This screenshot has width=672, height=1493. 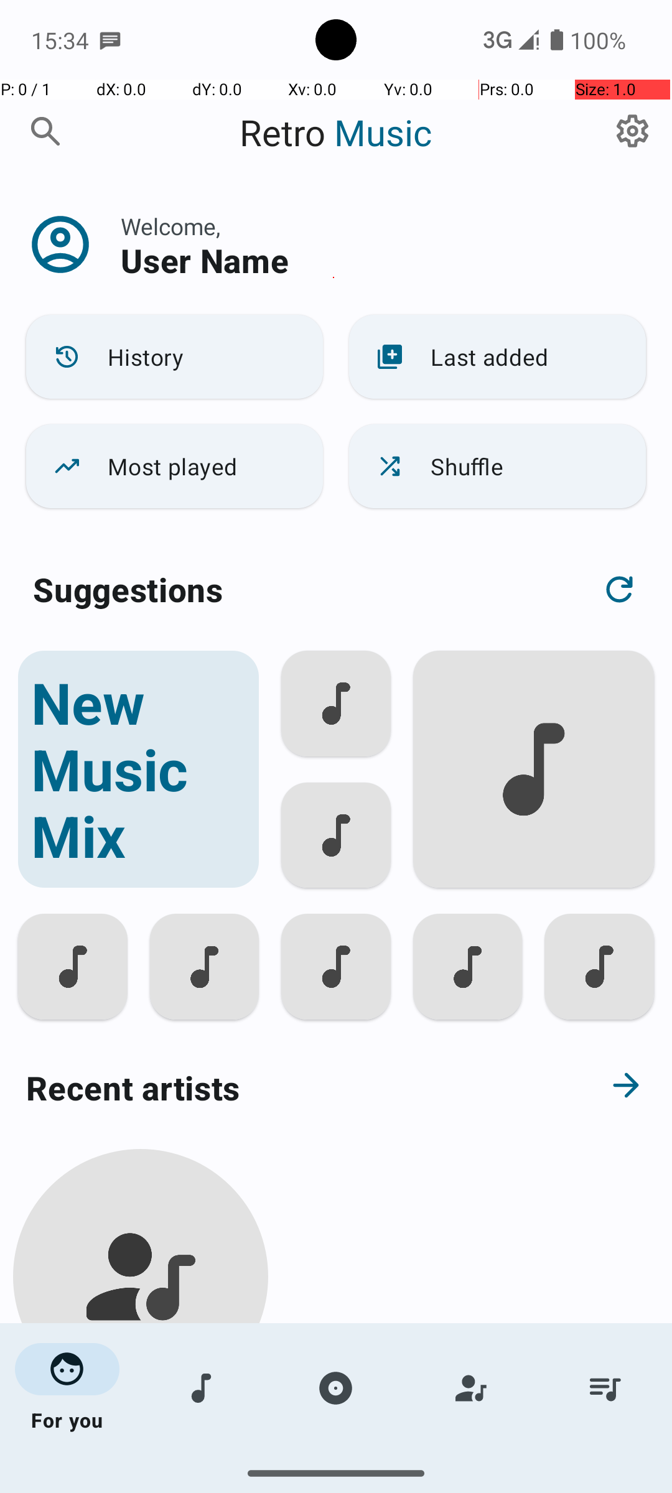 What do you see at coordinates (470, 1388) in the screenshot?
I see `Artists` at bounding box center [470, 1388].